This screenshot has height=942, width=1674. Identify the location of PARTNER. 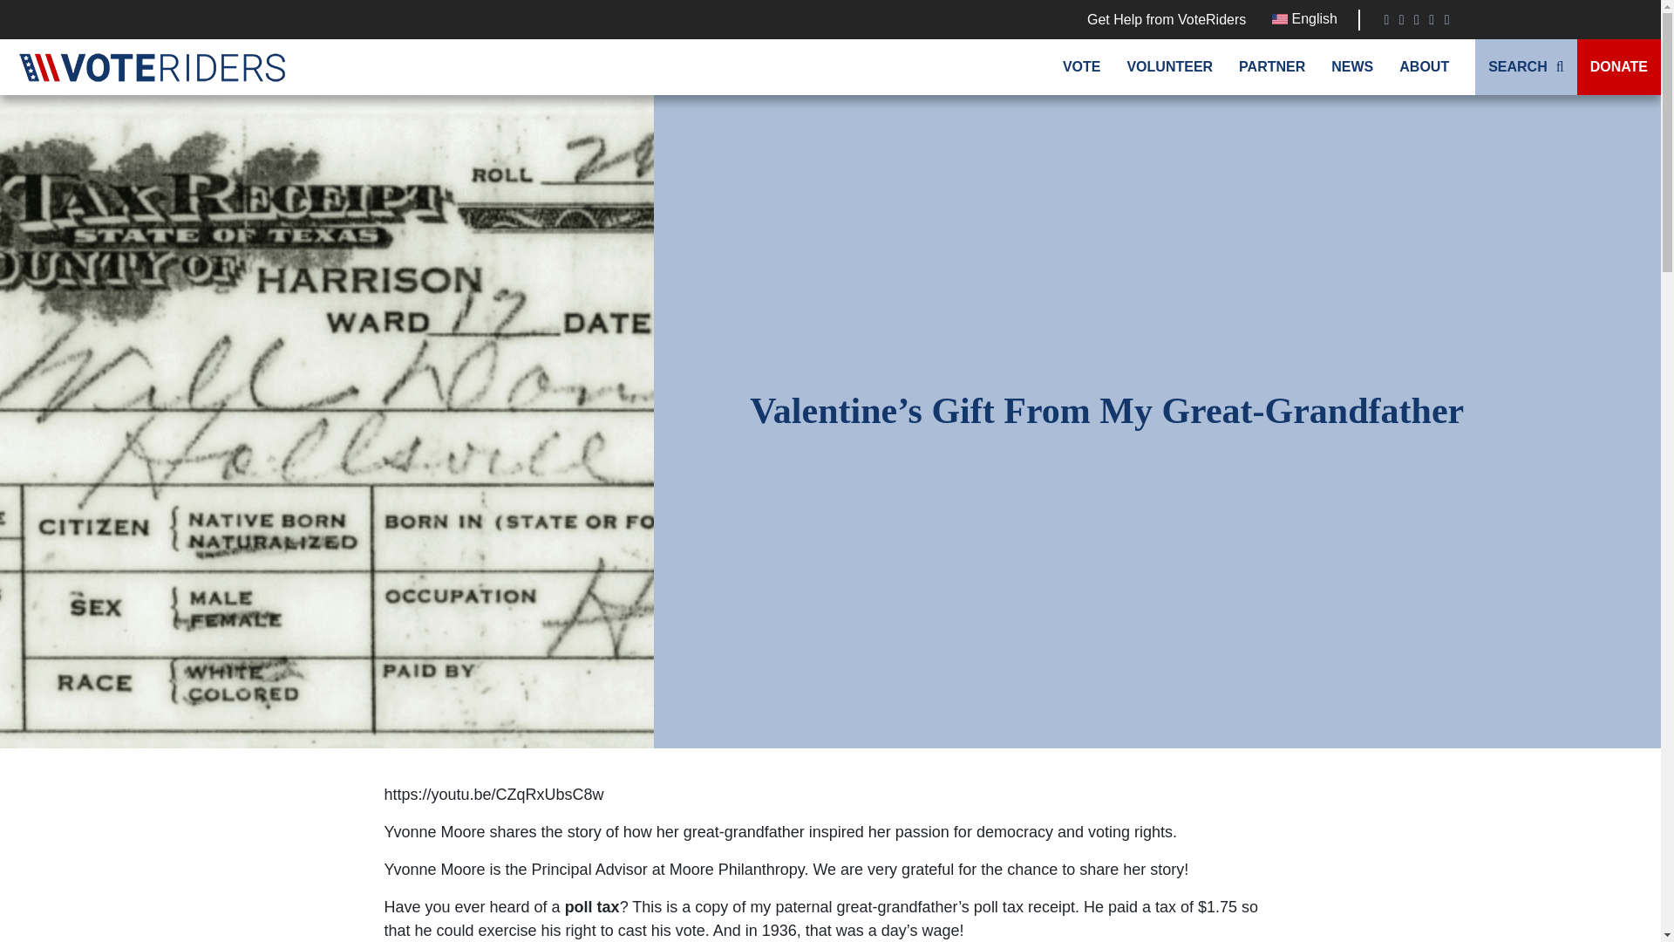
(1271, 67).